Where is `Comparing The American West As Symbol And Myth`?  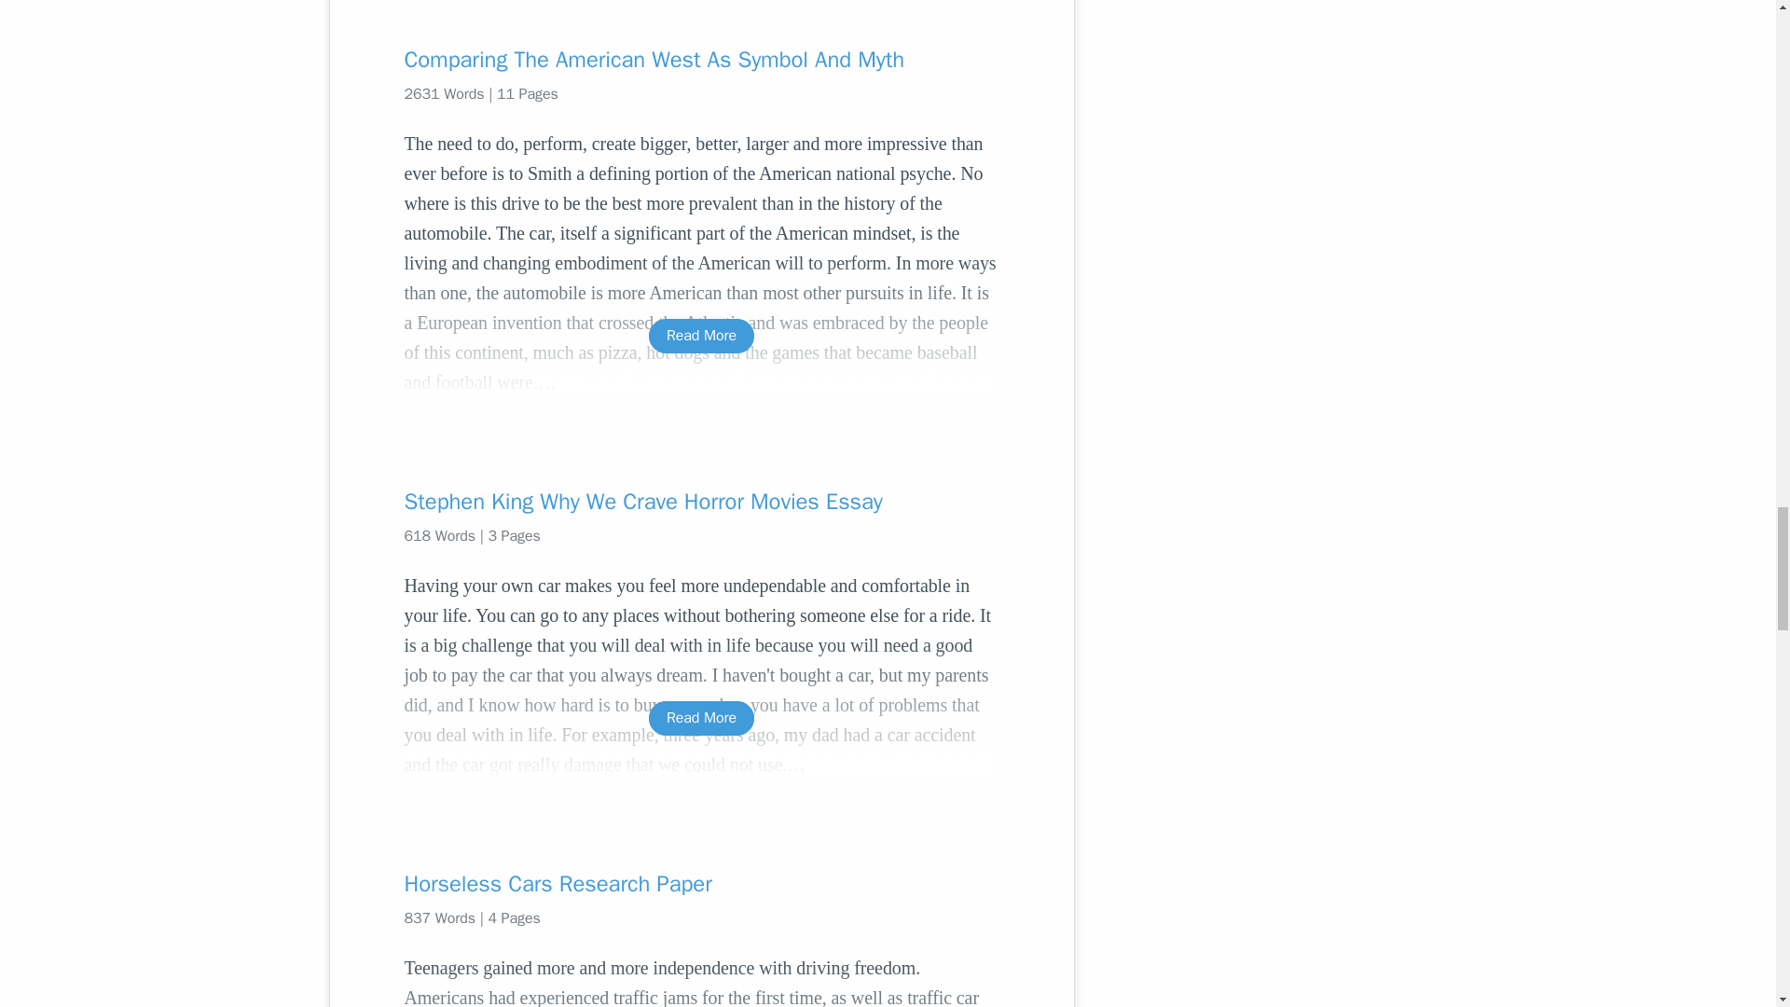
Comparing The American West As Symbol And Myth is located at coordinates (701, 59).